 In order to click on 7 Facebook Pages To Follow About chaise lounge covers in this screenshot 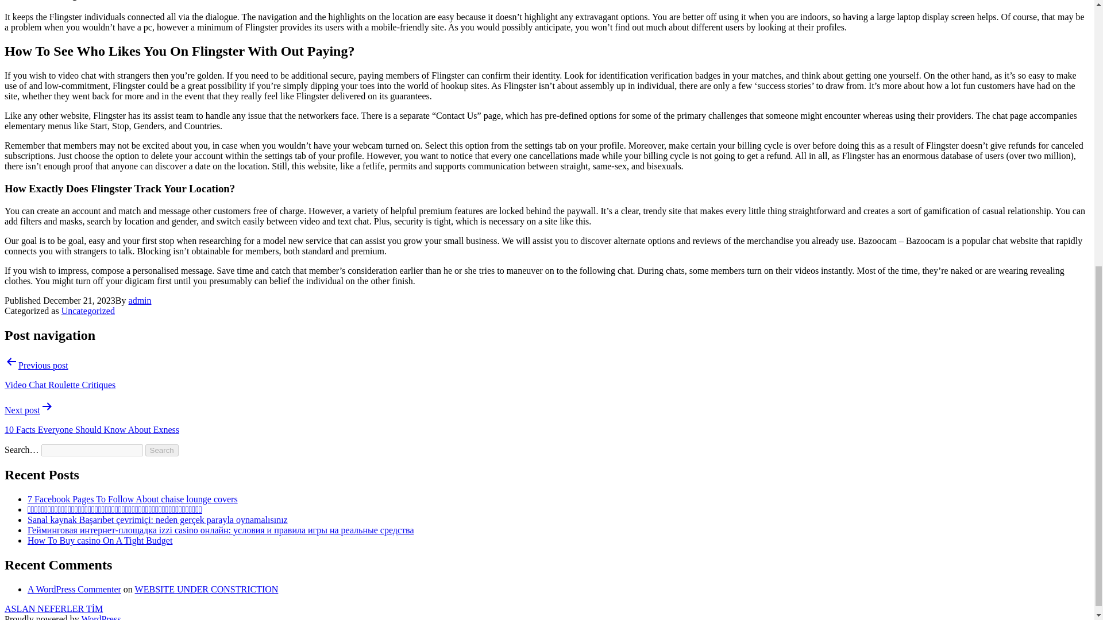, I will do `click(133, 499)`.